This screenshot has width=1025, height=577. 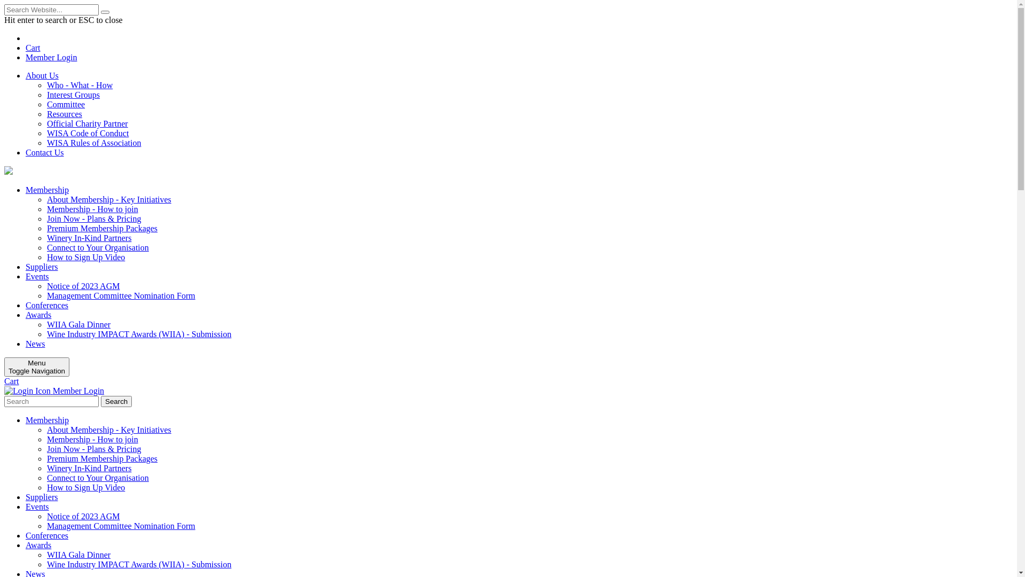 What do you see at coordinates (109, 200) in the screenshot?
I see `About Membership - Key Initiatives` at bounding box center [109, 200].